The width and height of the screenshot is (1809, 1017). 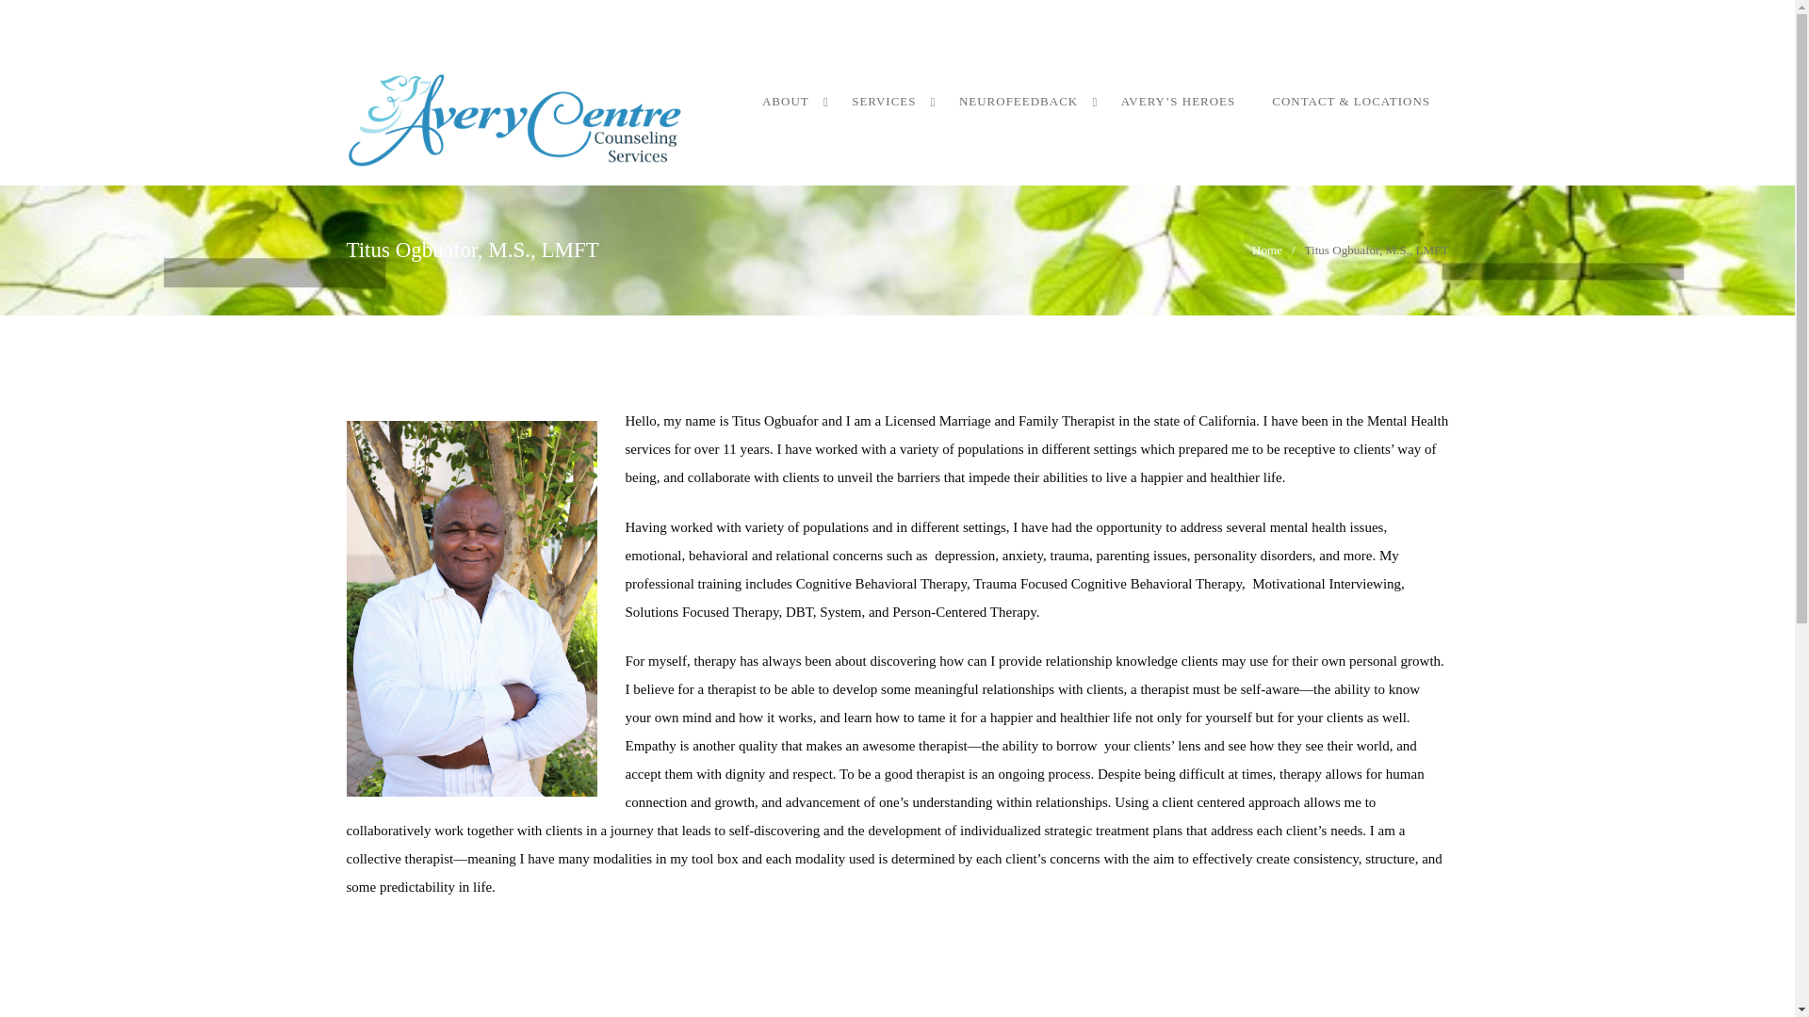 I want to click on NEUROFEEDBACK, so click(x=1021, y=102).